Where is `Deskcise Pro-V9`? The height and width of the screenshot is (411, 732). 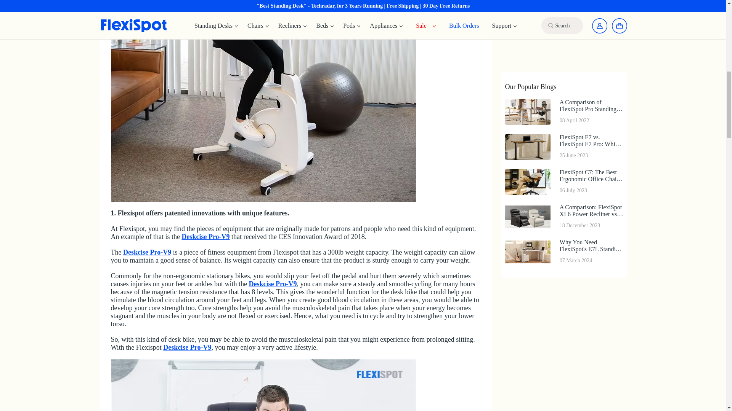
Deskcise Pro-V9 is located at coordinates (205, 237).